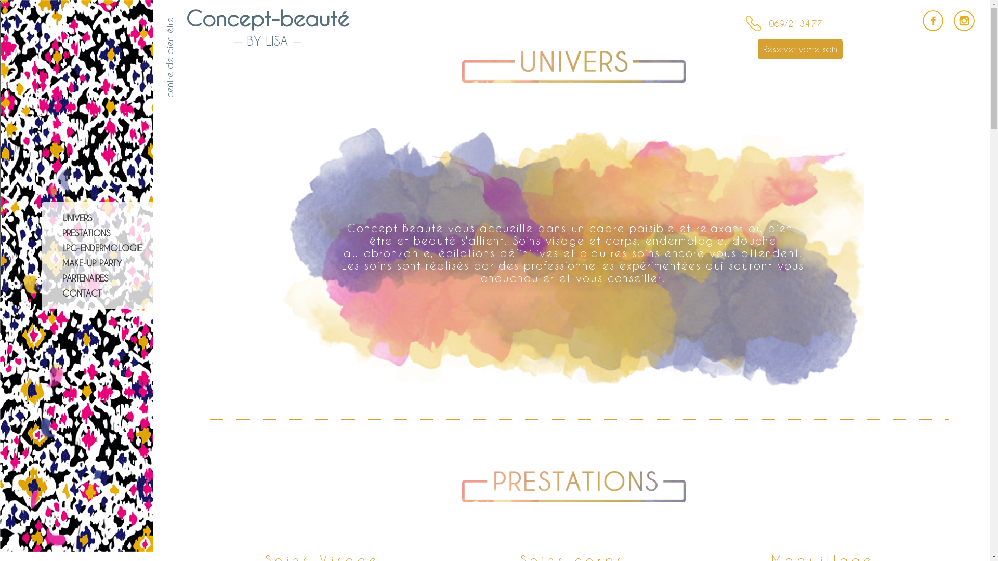  Describe the element at coordinates (93, 263) in the screenshot. I see `MAKE-UP PARTY` at that location.